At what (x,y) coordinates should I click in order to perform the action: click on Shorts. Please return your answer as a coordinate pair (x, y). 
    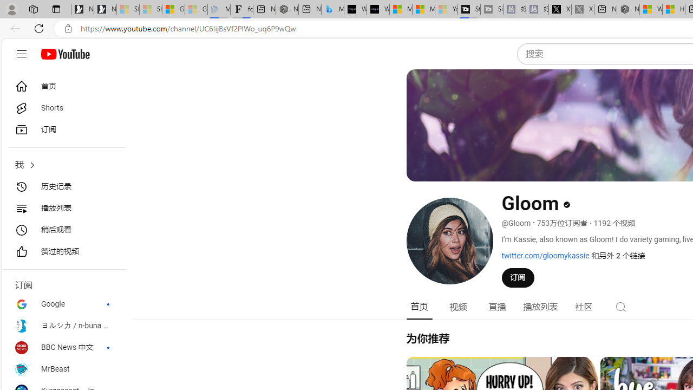
    Looking at the image, I should click on (64, 108).